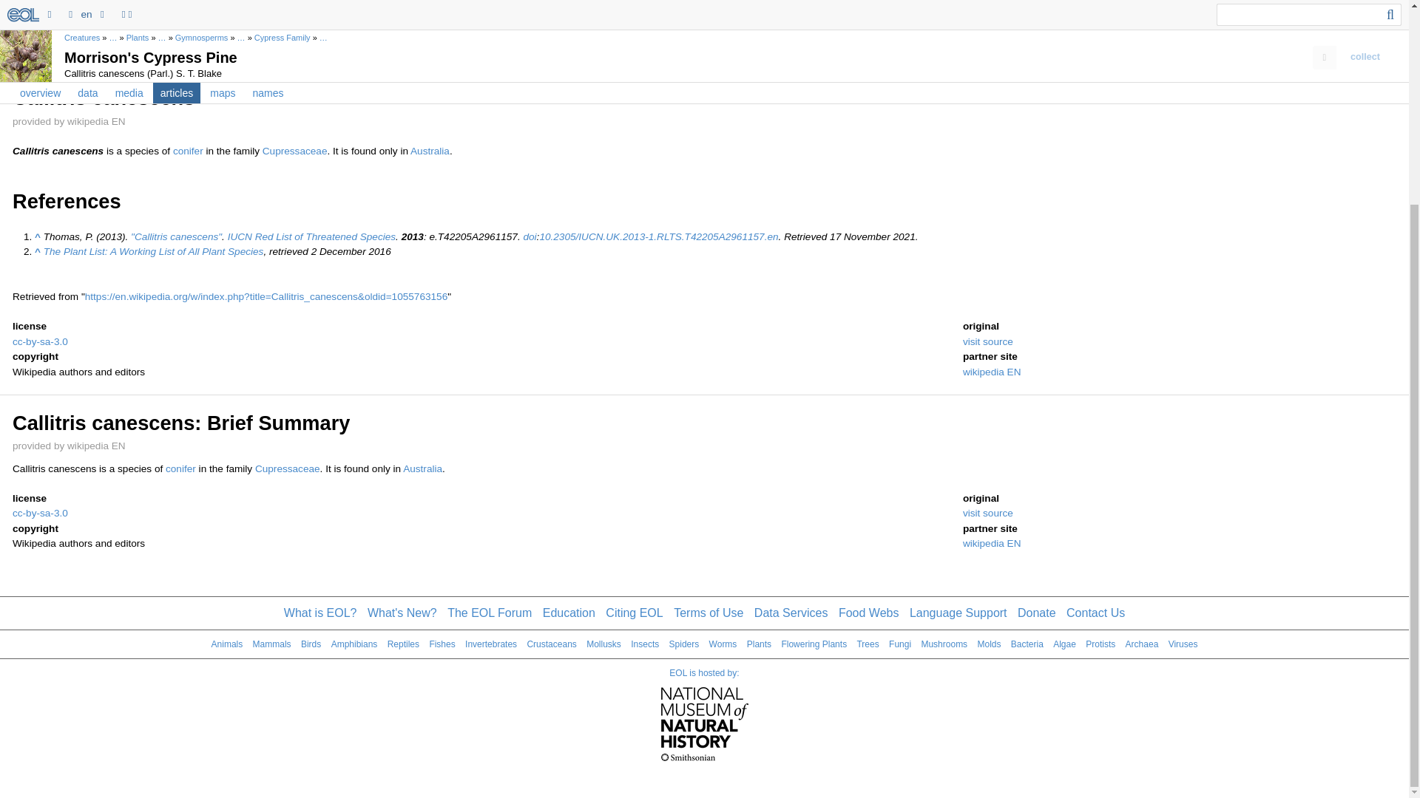 The width and height of the screenshot is (1420, 798). What do you see at coordinates (295, 151) in the screenshot?
I see `Cupressaceae` at bounding box center [295, 151].